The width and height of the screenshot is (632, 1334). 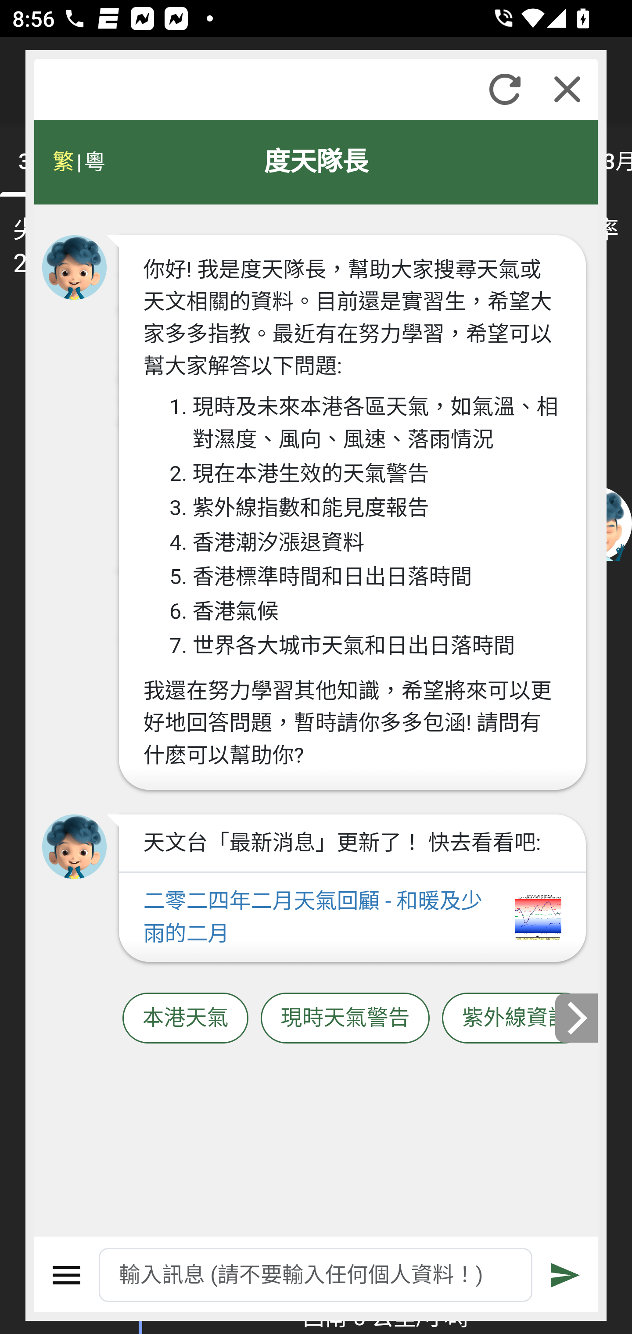 What do you see at coordinates (345, 1018) in the screenshot?
I see `現時天氣警告` at bounding box center [345, 1018].